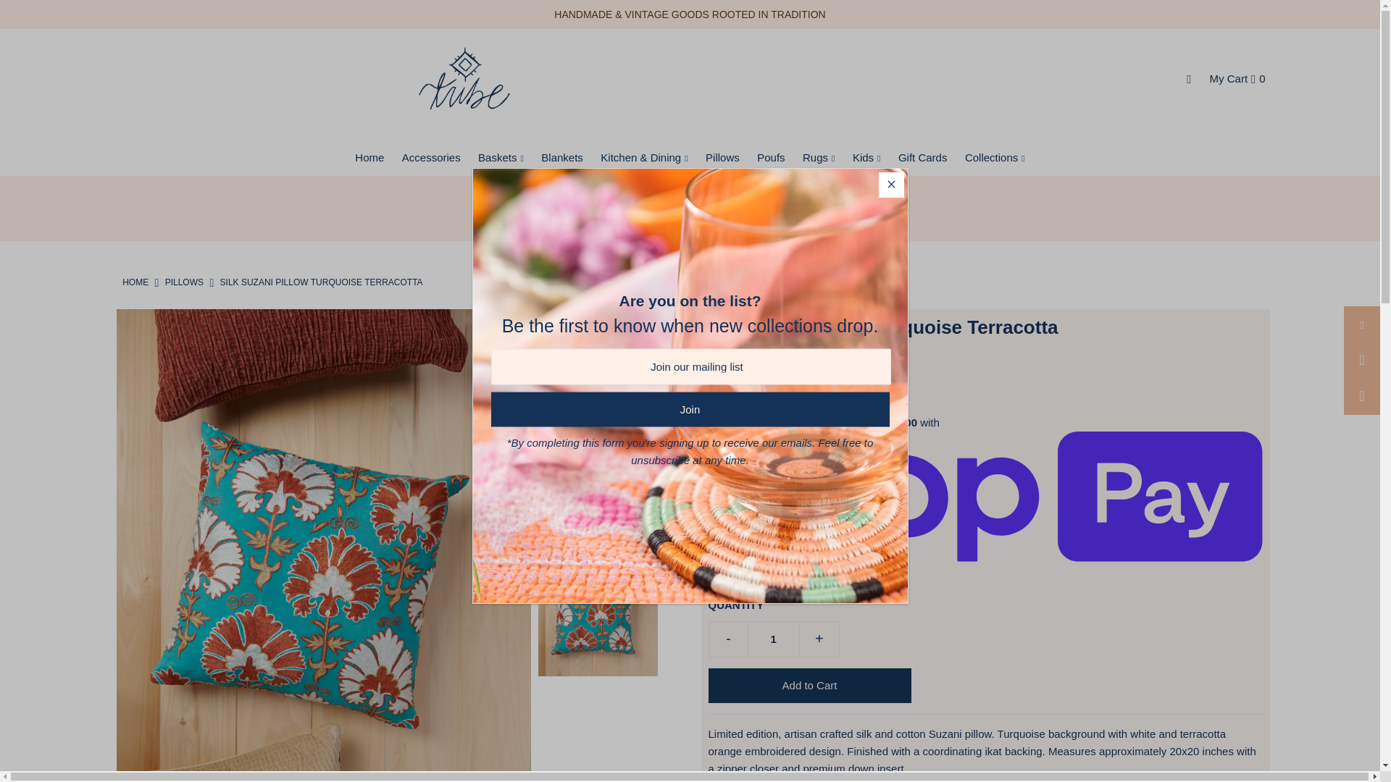 Image resolution: width=1391 pixels, height=782 pixels. I want to click on Pillows, so click(184, 282).